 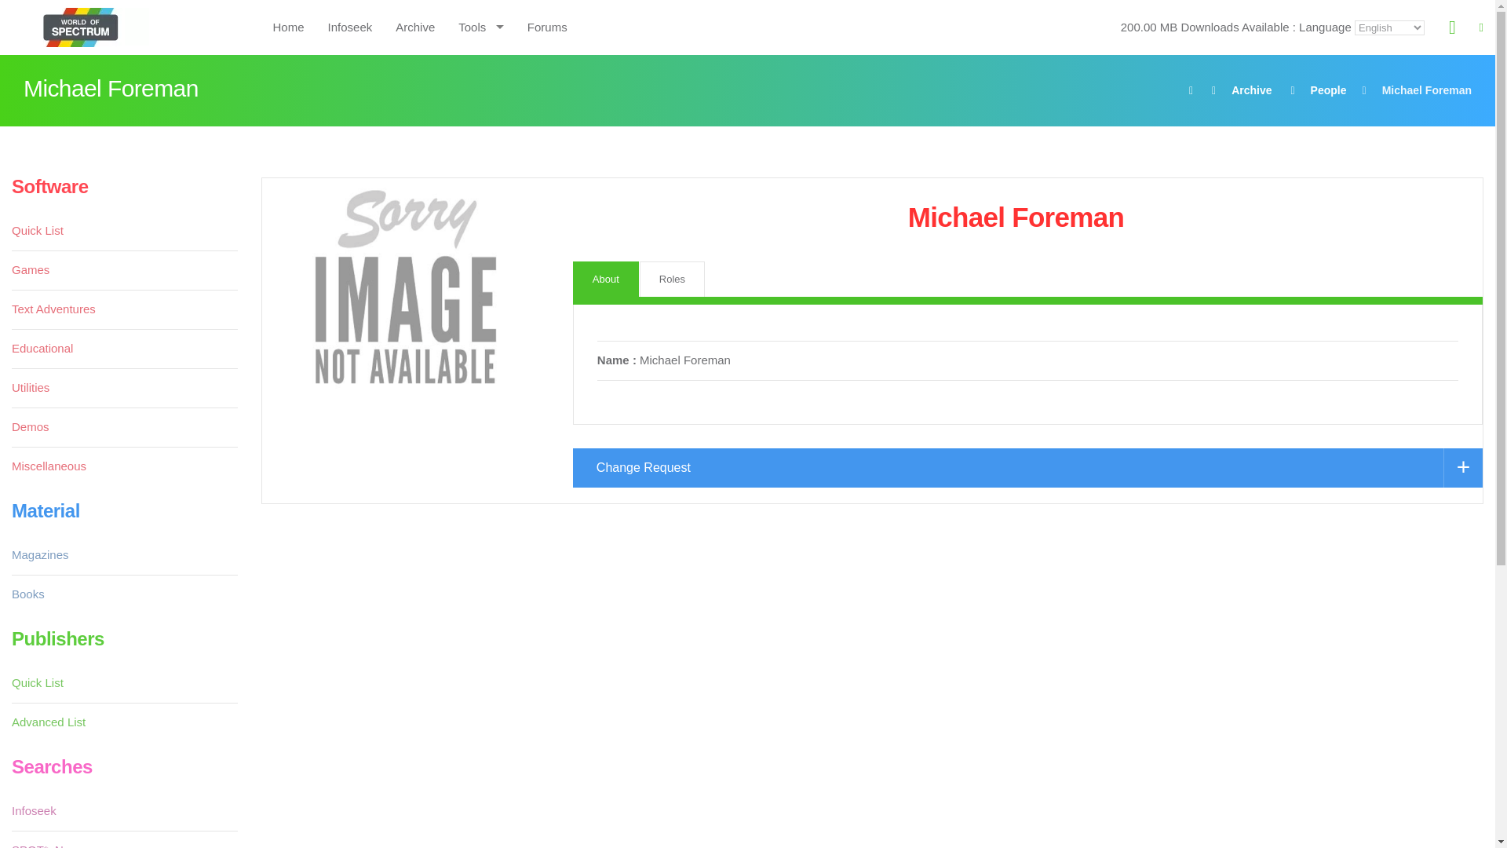 I want to click on Archive, so click(x=414, y=27).